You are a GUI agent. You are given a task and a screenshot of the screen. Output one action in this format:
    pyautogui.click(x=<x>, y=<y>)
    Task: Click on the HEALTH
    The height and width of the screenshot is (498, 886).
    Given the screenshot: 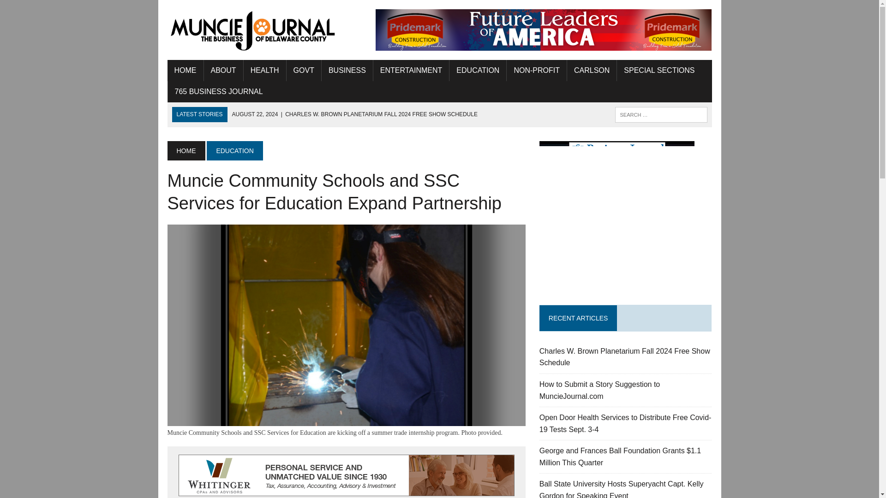 What is the action you would take?
    pyautogui.click(x=265, y=70)
    